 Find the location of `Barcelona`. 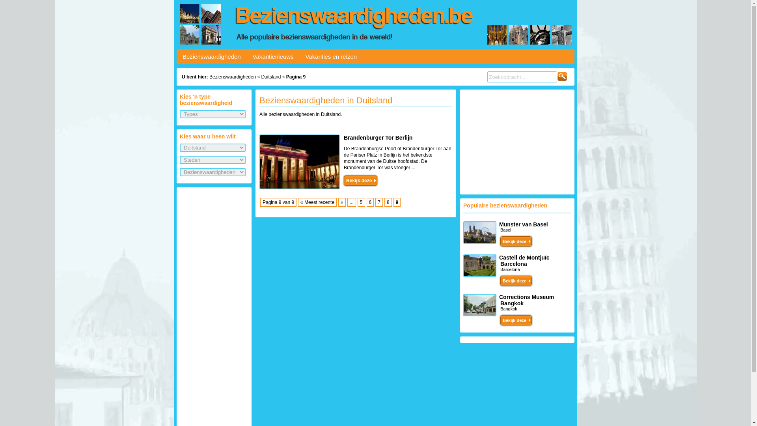

Barcelona is located at coordinates (510, 269).